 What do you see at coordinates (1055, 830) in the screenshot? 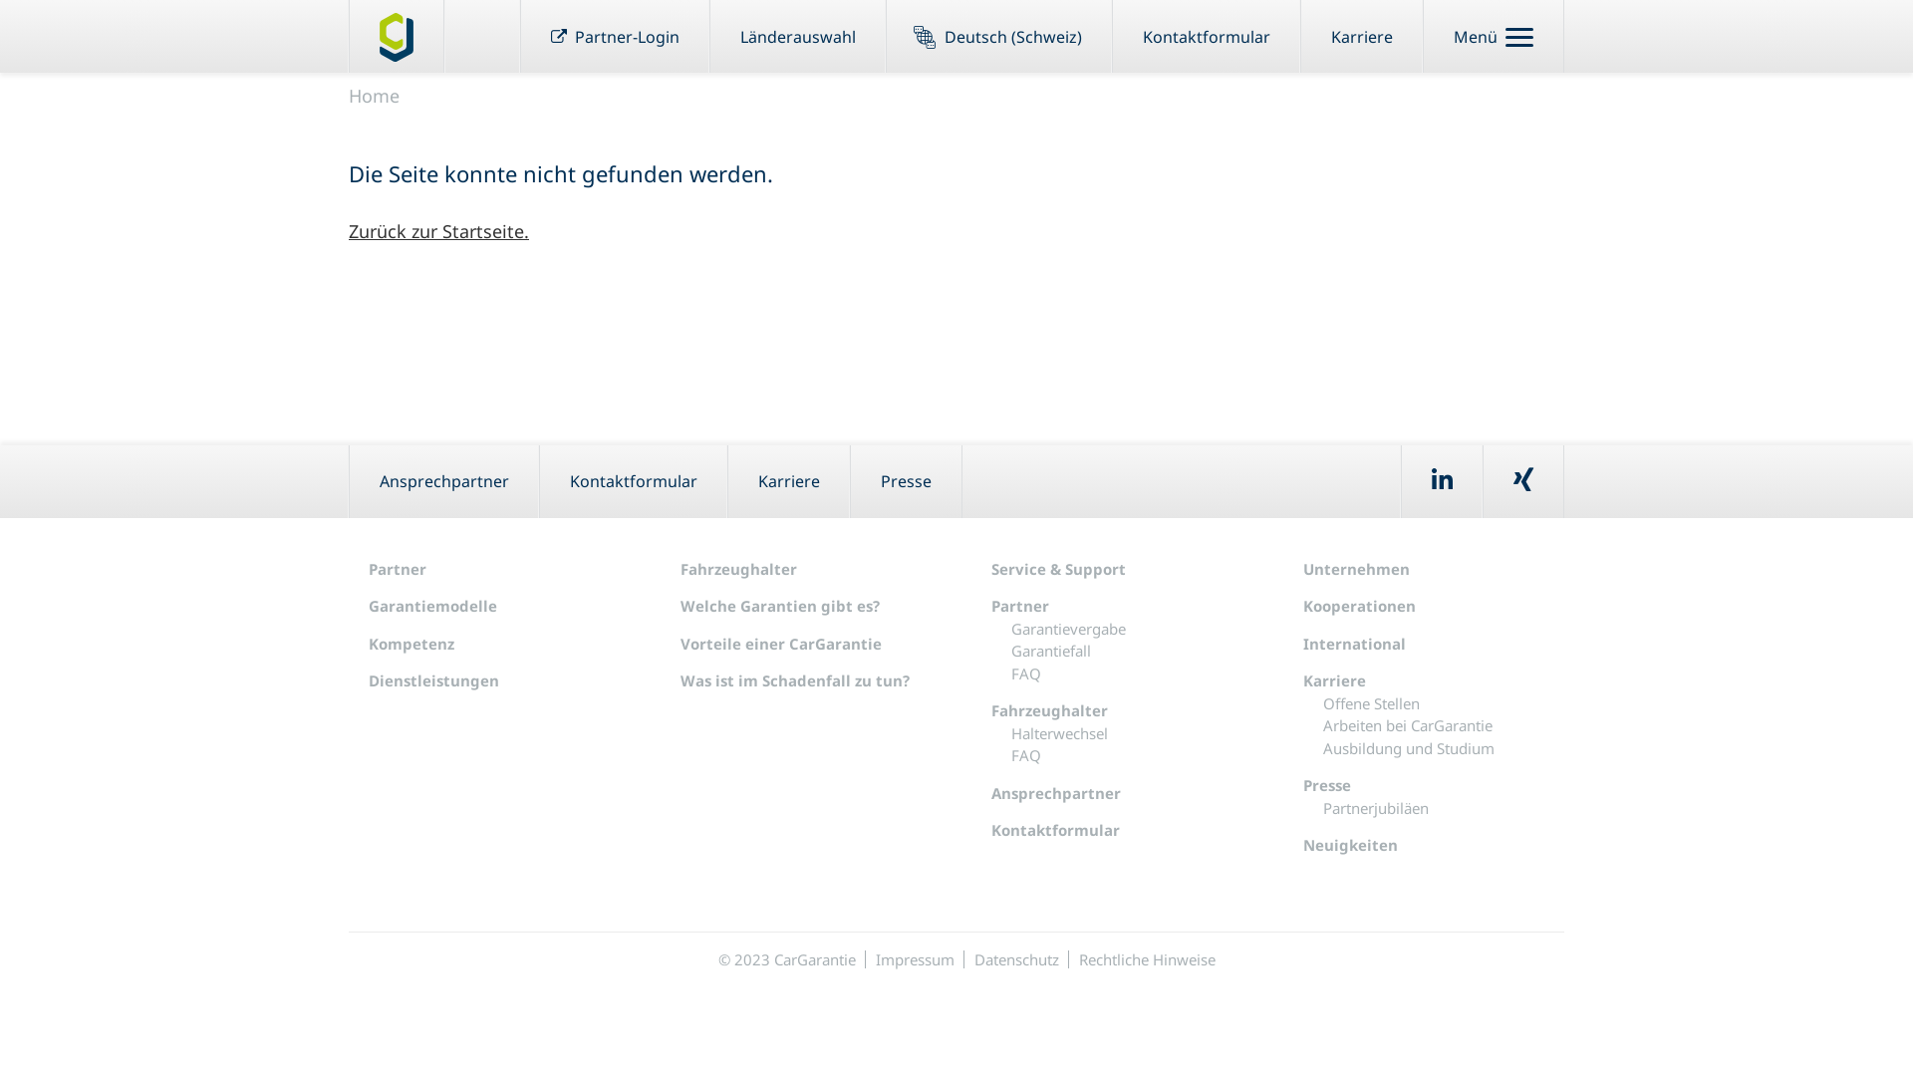
I see `Kontaktformular` at bounding box center [1055, 830].